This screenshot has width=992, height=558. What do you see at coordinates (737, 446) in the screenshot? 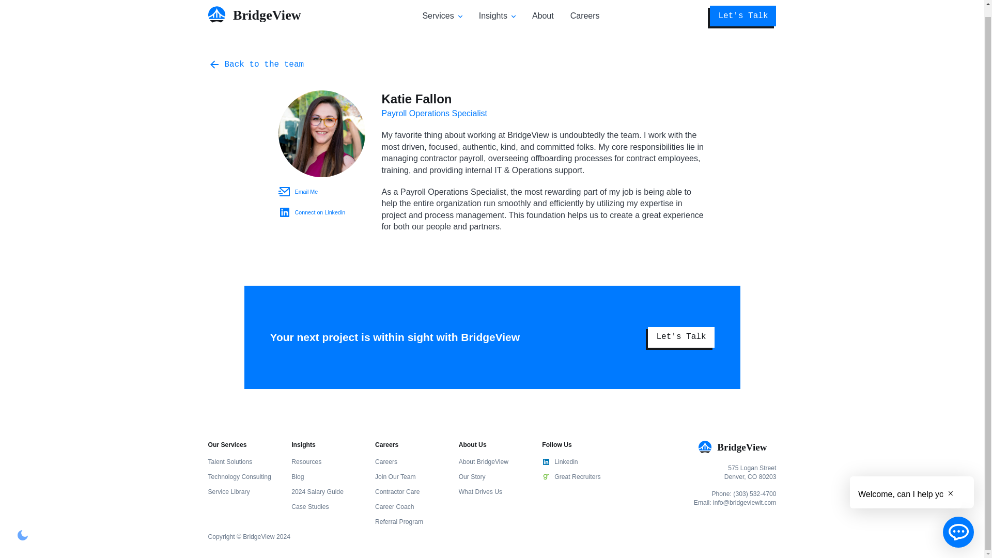
I see `BridgeView` at bounding box center [737, 446].